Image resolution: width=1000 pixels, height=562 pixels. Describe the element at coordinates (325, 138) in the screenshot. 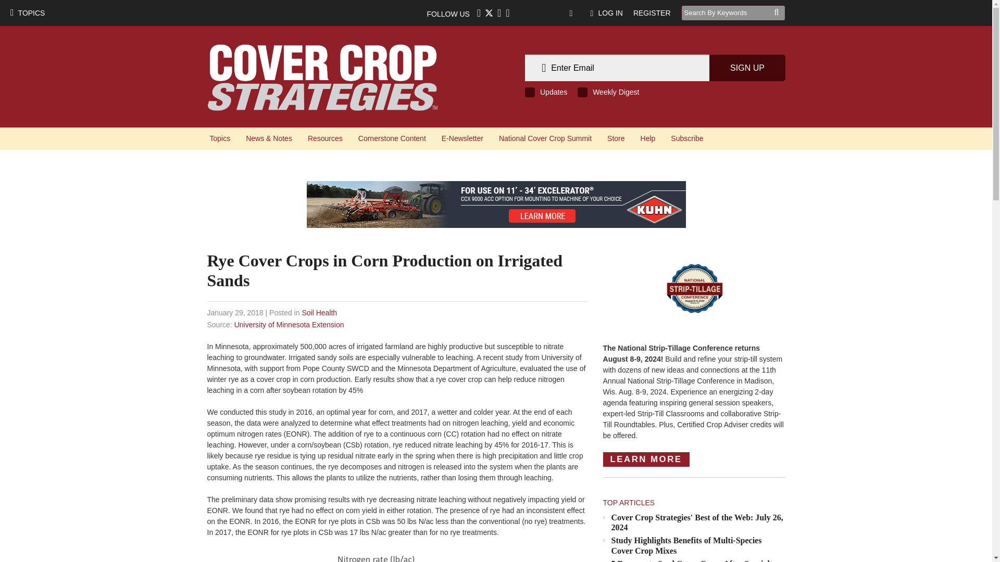

I see `Resources` at that location.